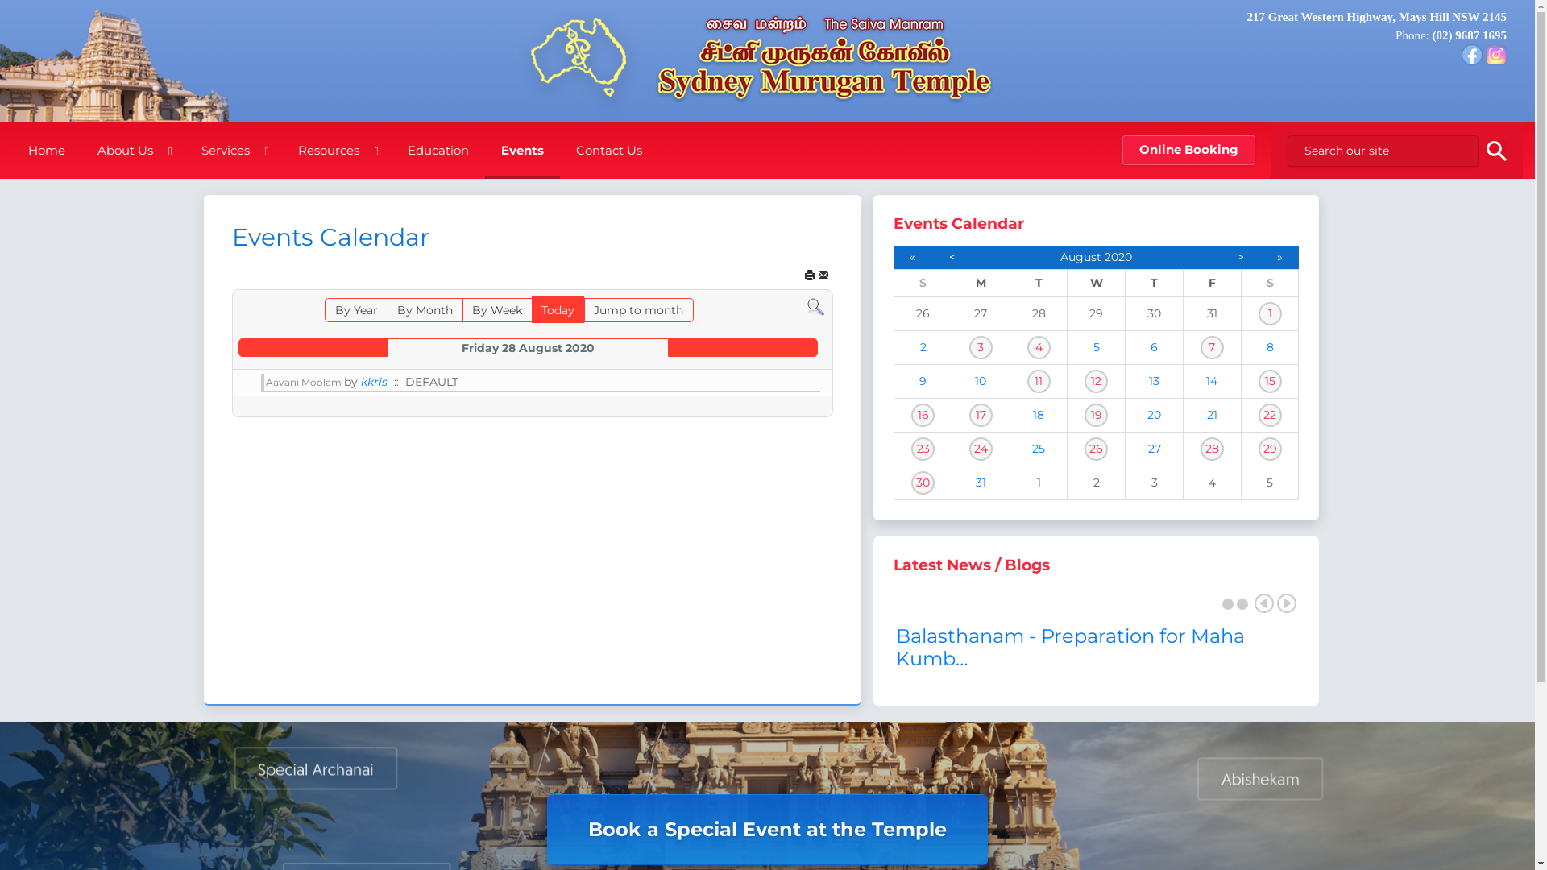 The height and width of the screenshot is (870, 1547). What do you see at coordinates (522, 151) in the screenshot?
I see `Events` at bounding box center [522, 151].